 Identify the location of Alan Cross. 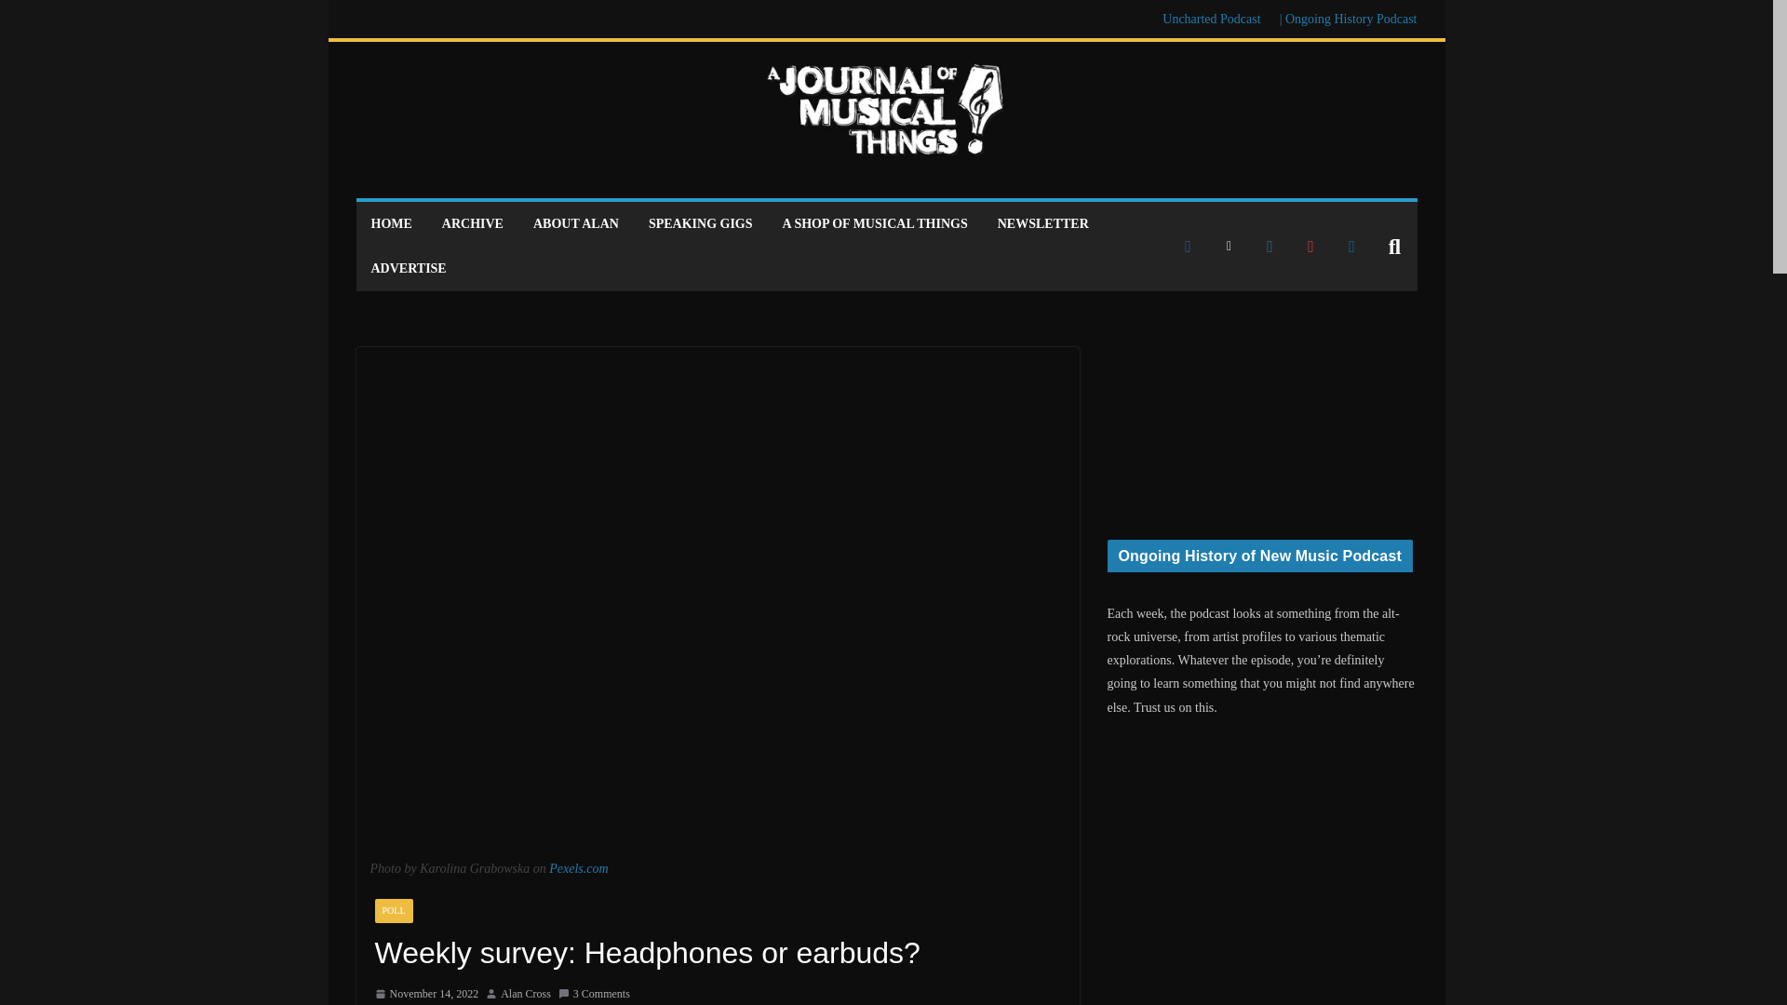
(525, 995).